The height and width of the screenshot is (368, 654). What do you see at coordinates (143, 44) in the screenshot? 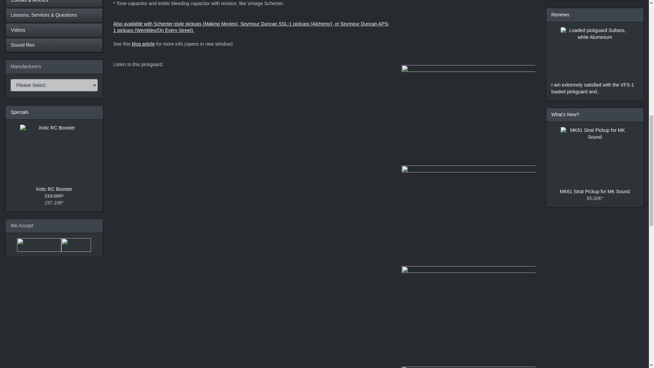
I see `blog article` at bounding box center [143, 44].